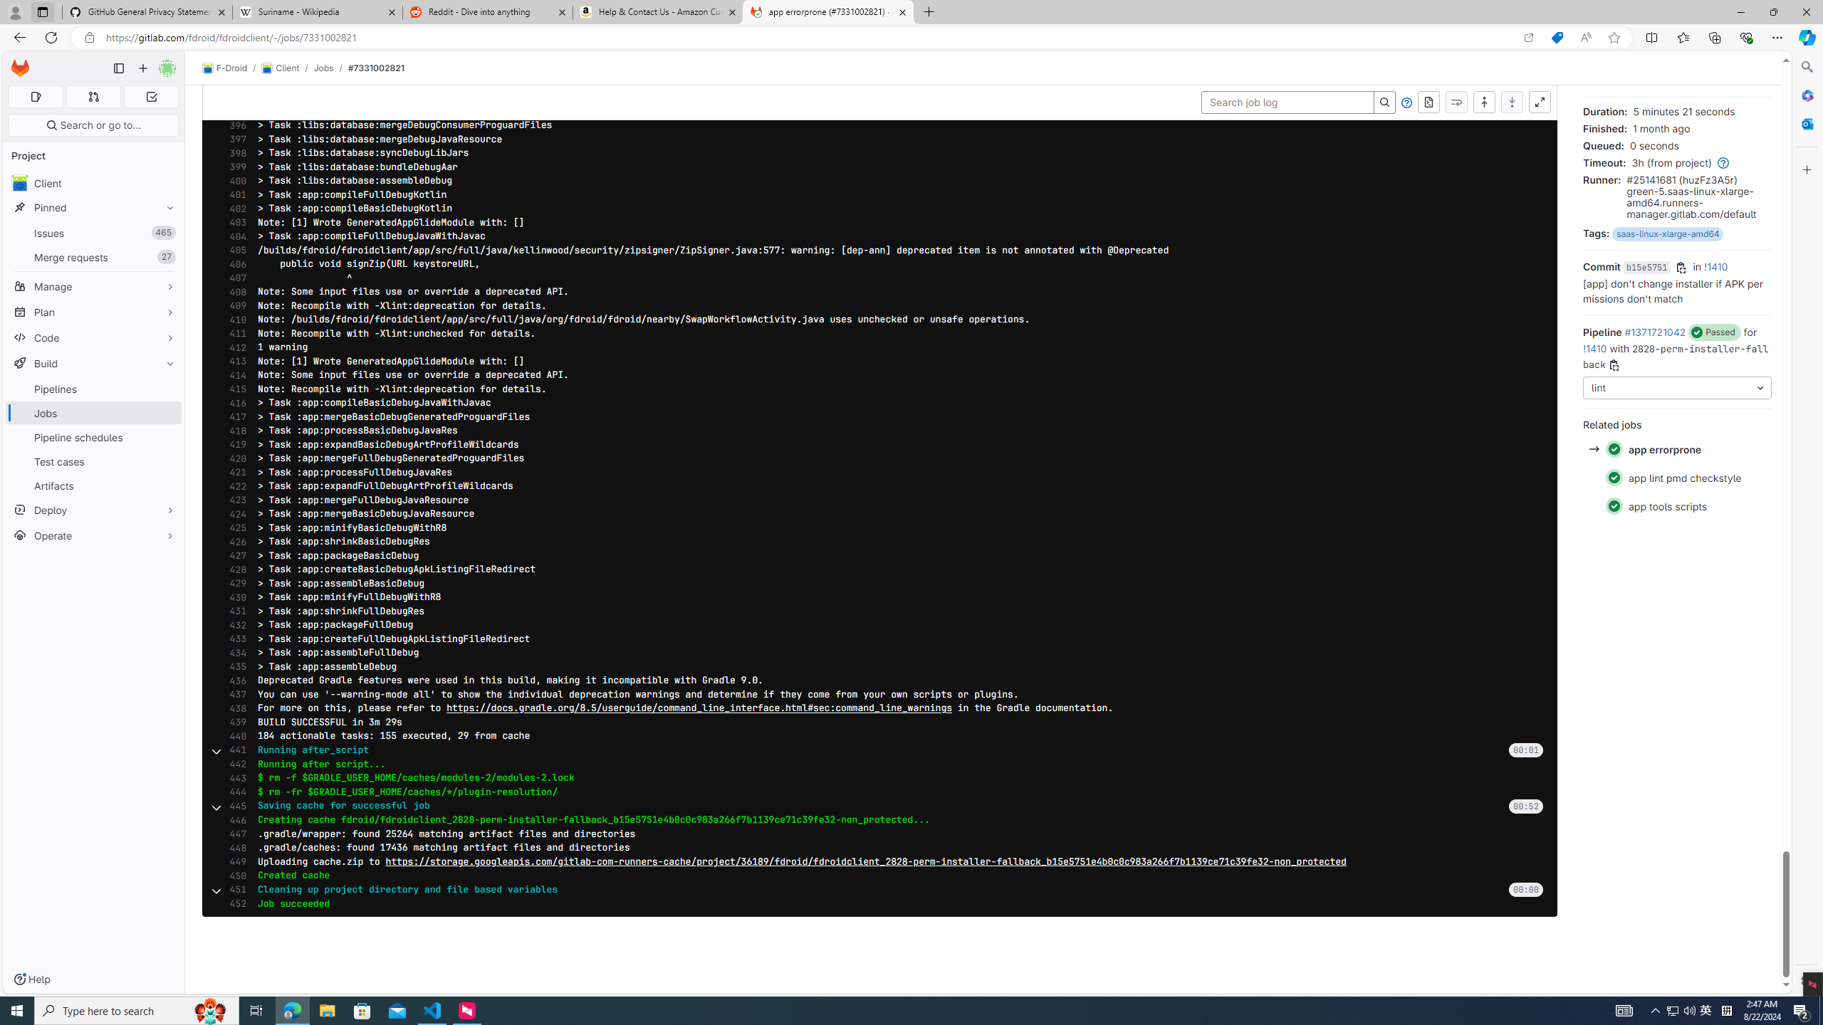 Image resolution: width=1823 pixels, height=1025 pixels. What do you see at coordinates (234, 334) in the screenshot?
I see `411` at bounding box center [234, 334].